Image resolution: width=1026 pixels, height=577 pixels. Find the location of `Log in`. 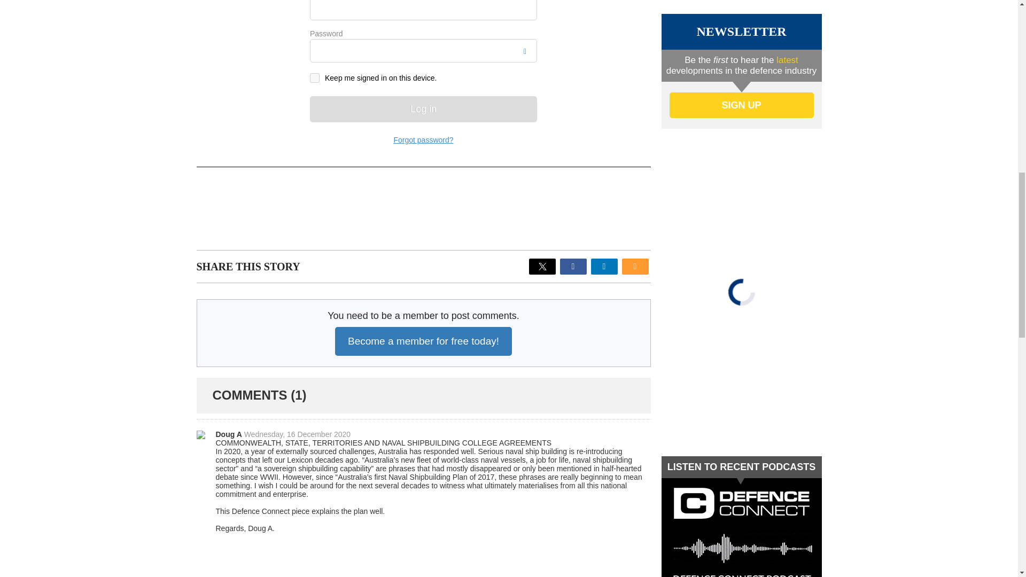

Log in is located at coordinates (423, 109).